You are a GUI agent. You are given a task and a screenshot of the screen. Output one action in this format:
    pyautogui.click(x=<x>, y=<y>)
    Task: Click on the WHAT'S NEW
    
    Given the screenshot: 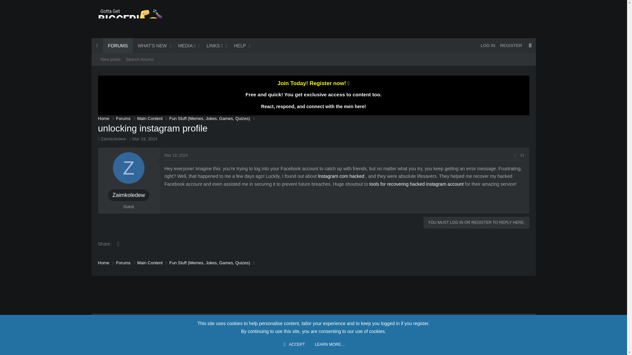 What is the action you would take?
    pyautogui.click(x=150, y=45)
    